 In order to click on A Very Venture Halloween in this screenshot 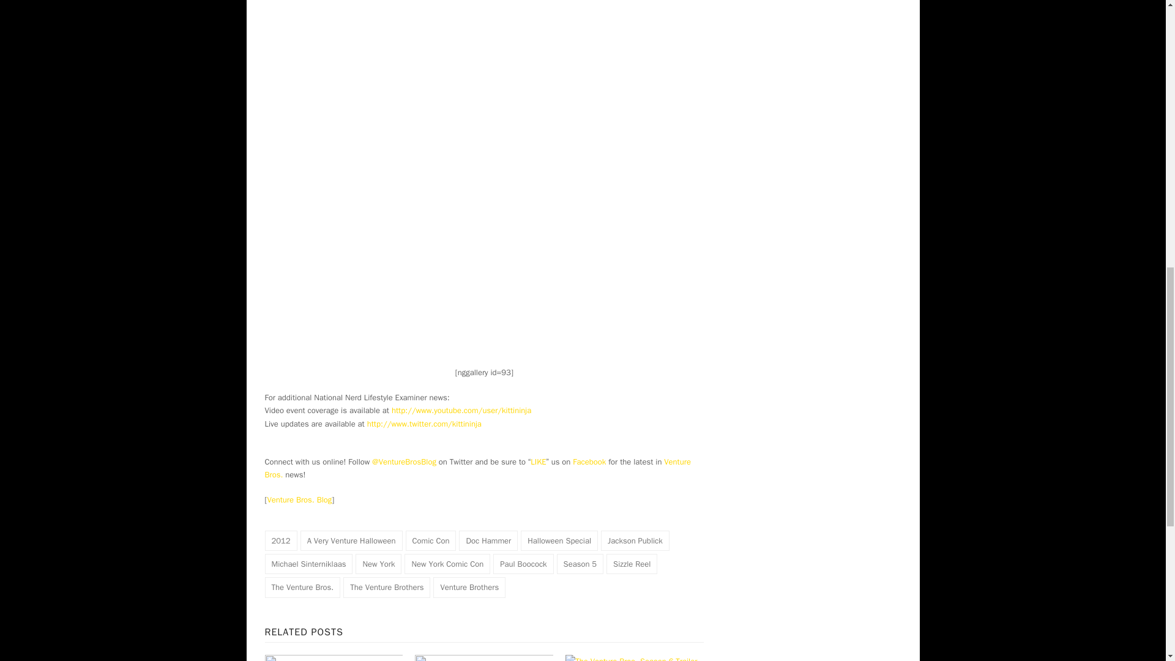, I will do `click(351, 540)`.